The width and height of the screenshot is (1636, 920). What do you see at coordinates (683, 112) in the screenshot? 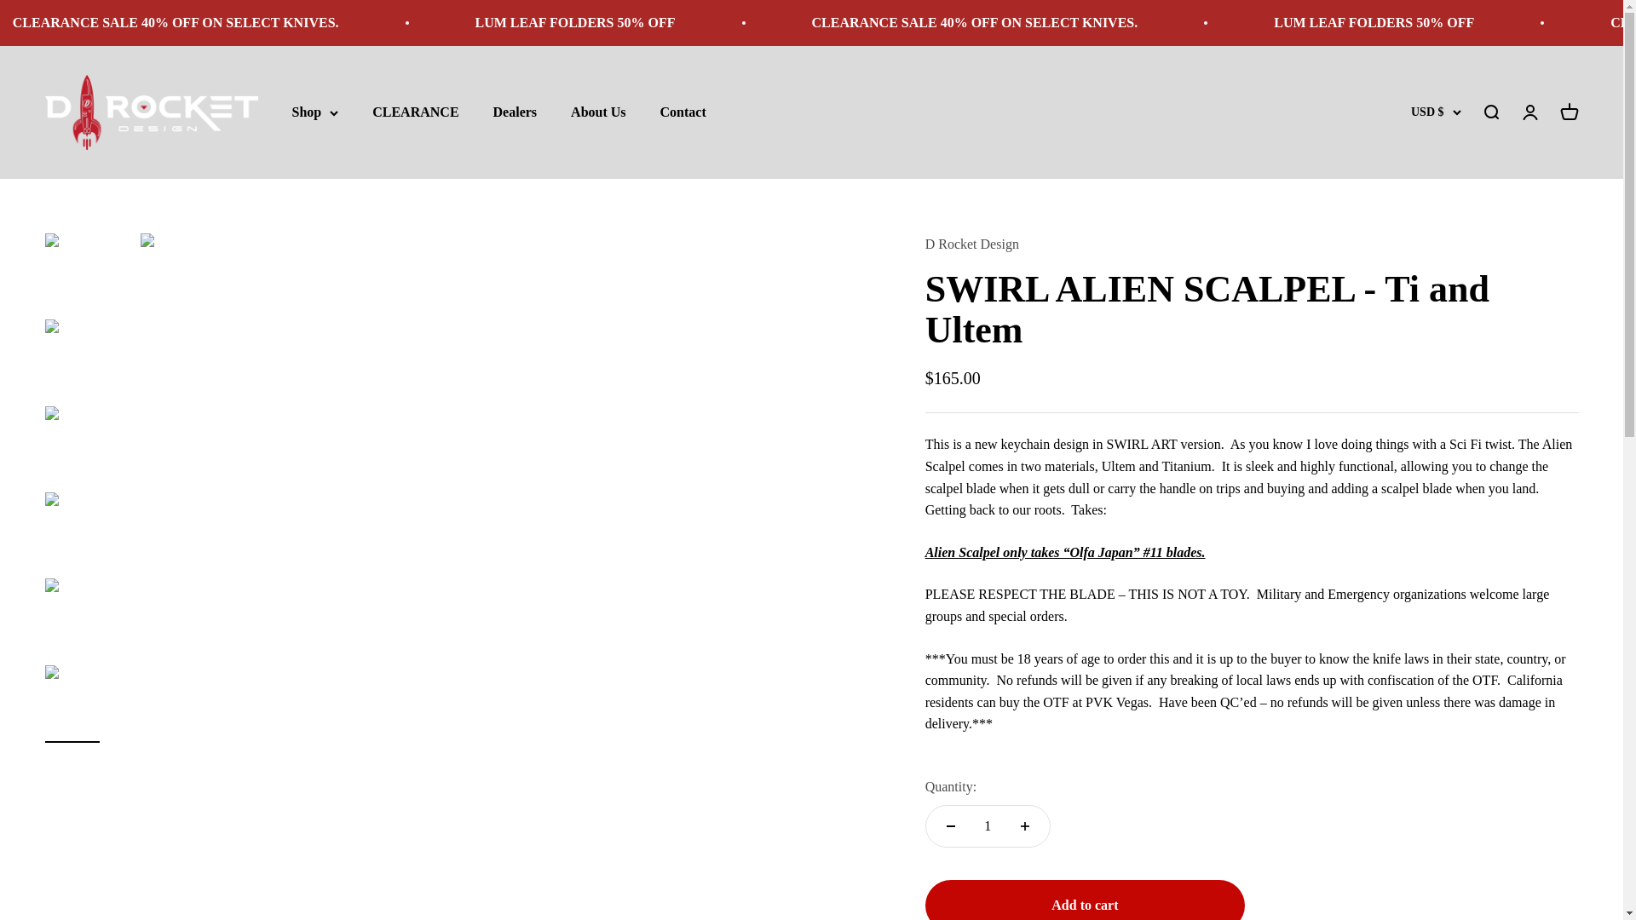
I see `Contact` at bounding box center [683, 112].